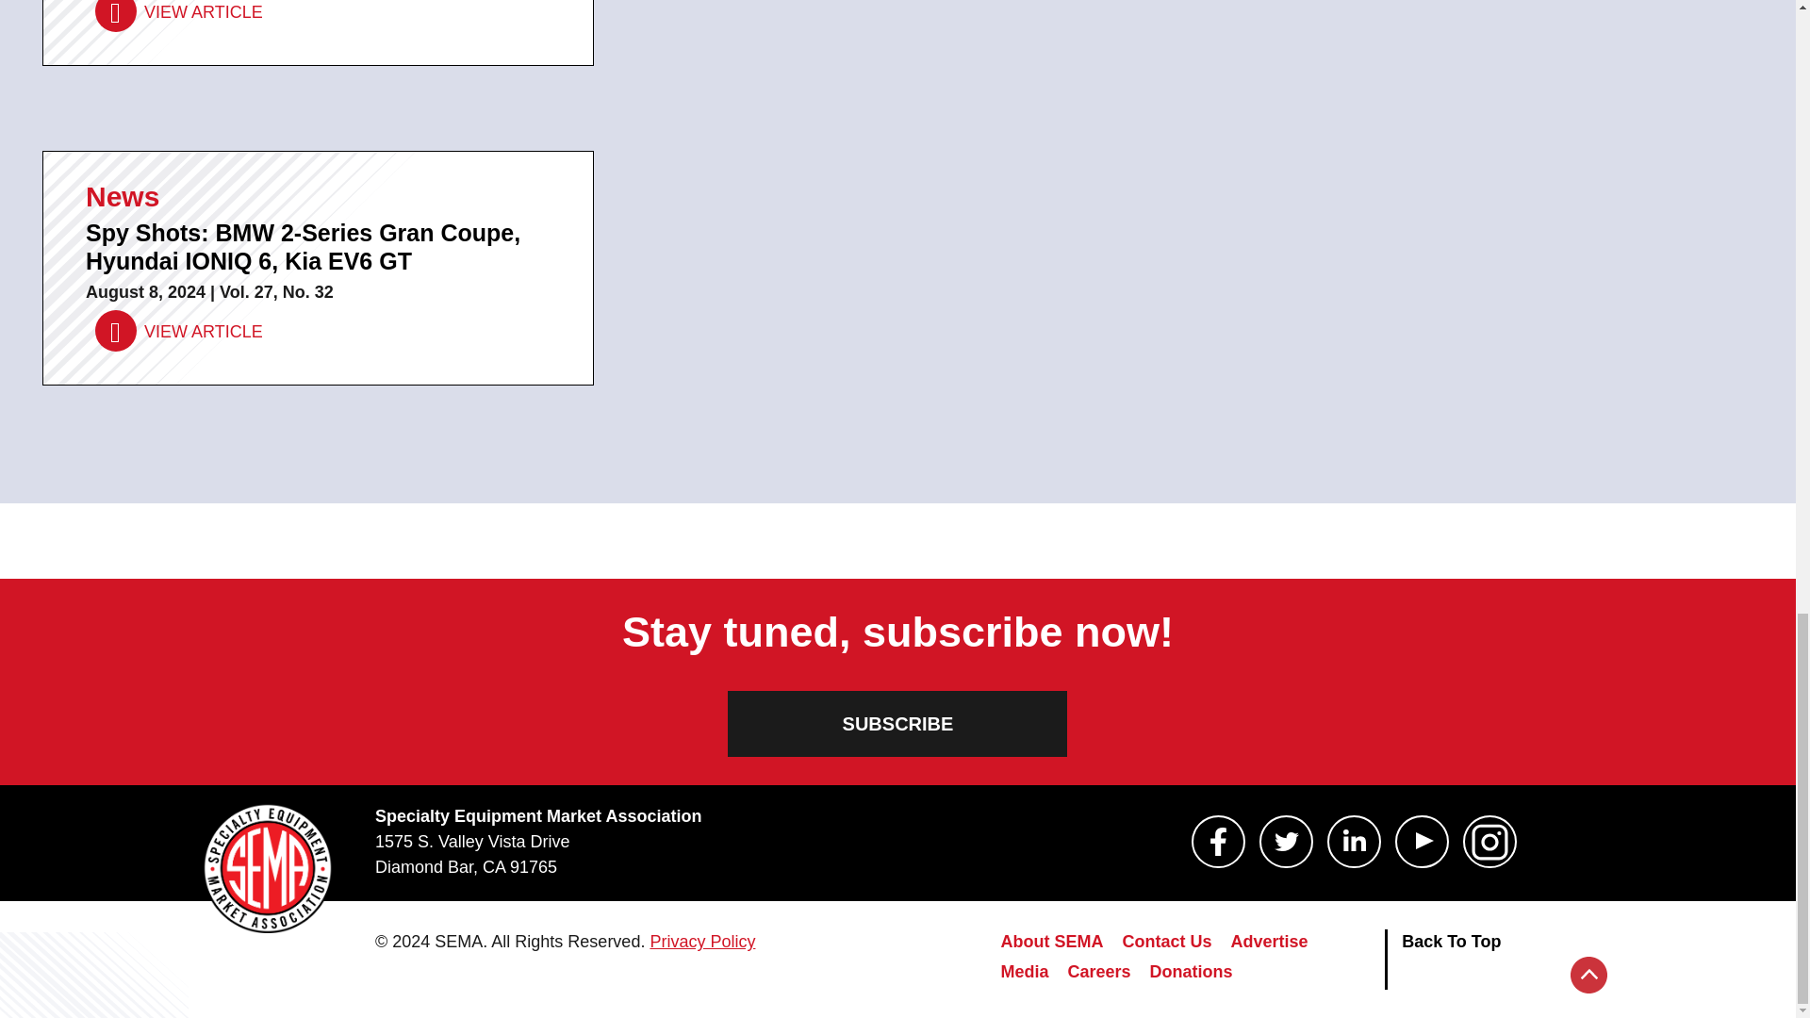  Describe the element at coordinates (1218, 842) in the screenshot. I see `SEMA Facebook Link` at that location.